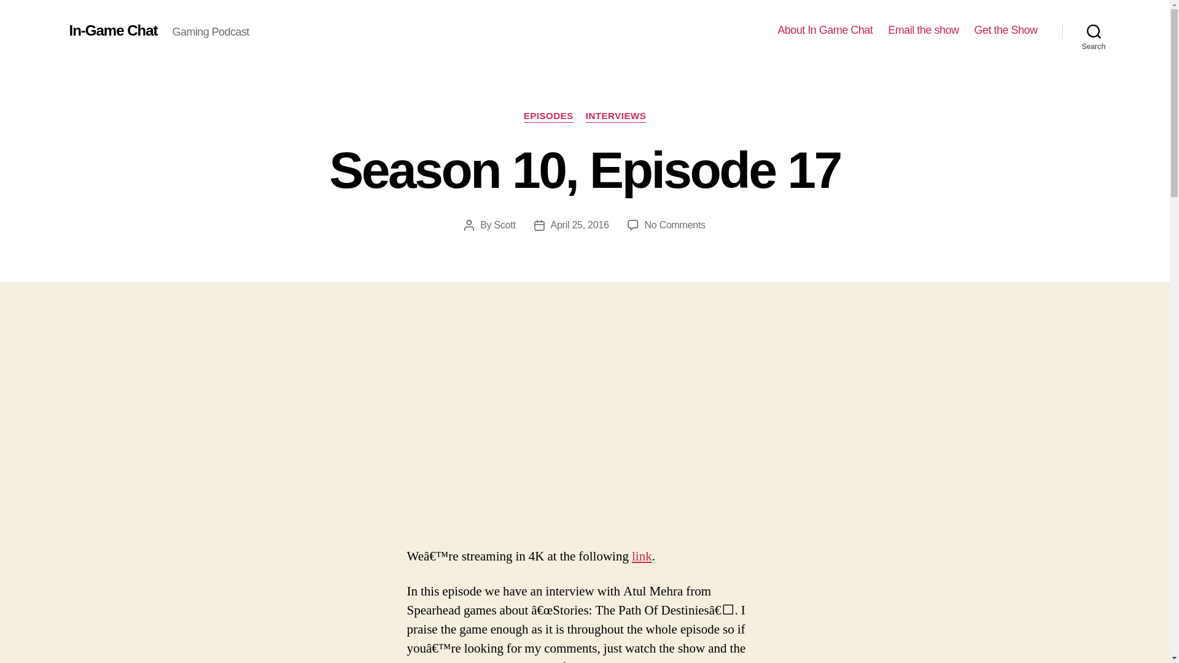 Image resolution: width=1179 pixels, height=663 pixels. Describe the element at coordinates (580, 225) in the screenshot. I see `April 25, 2016` at that location.